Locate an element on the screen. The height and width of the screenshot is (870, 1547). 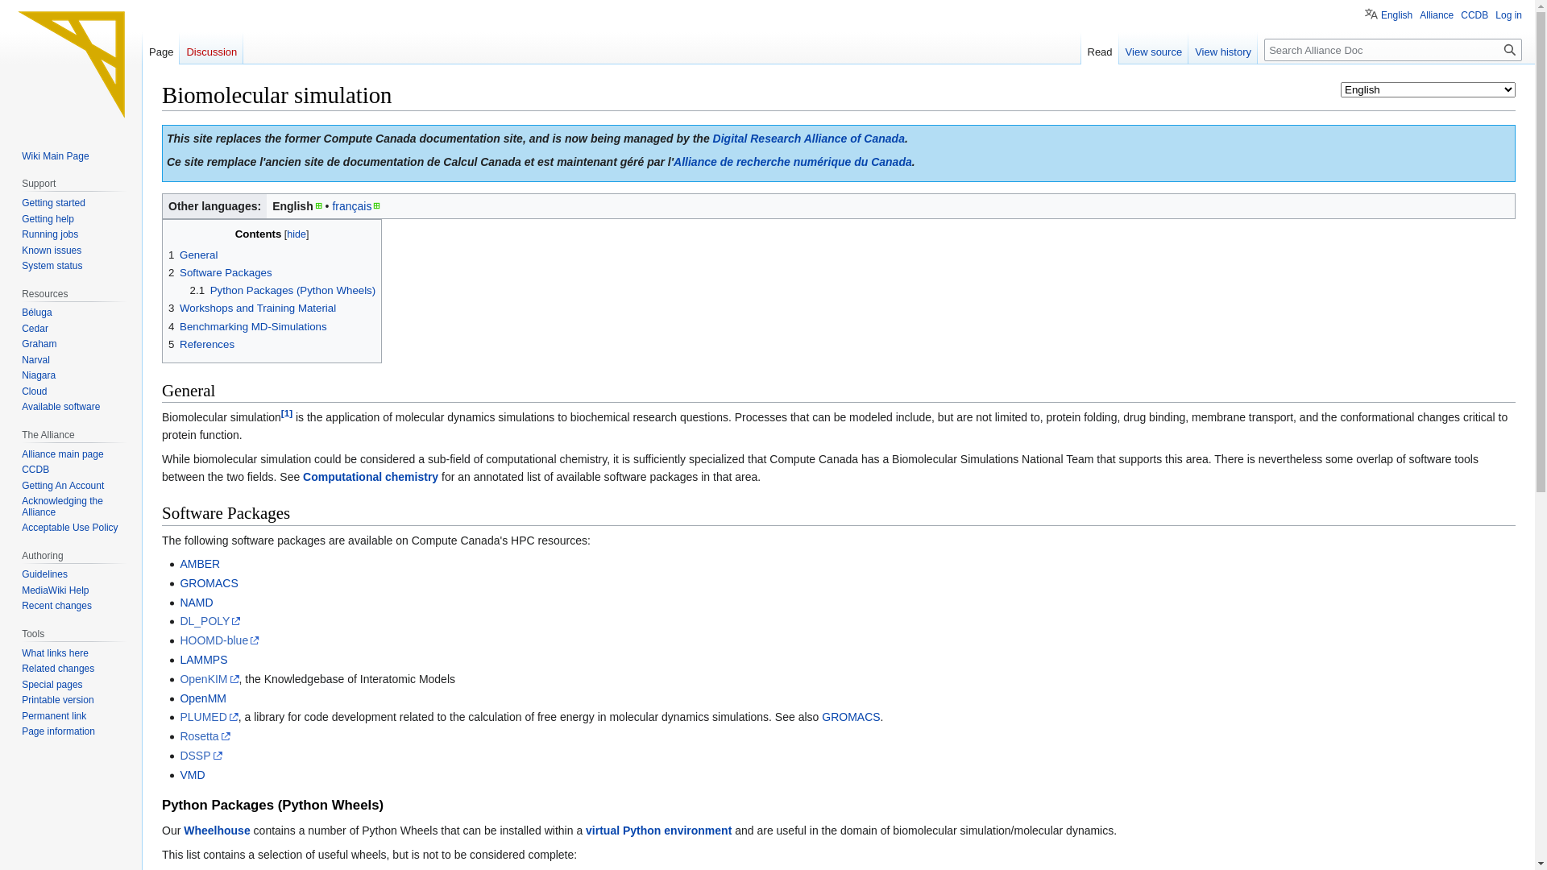
Related changes is located at coordinates (58, 669).